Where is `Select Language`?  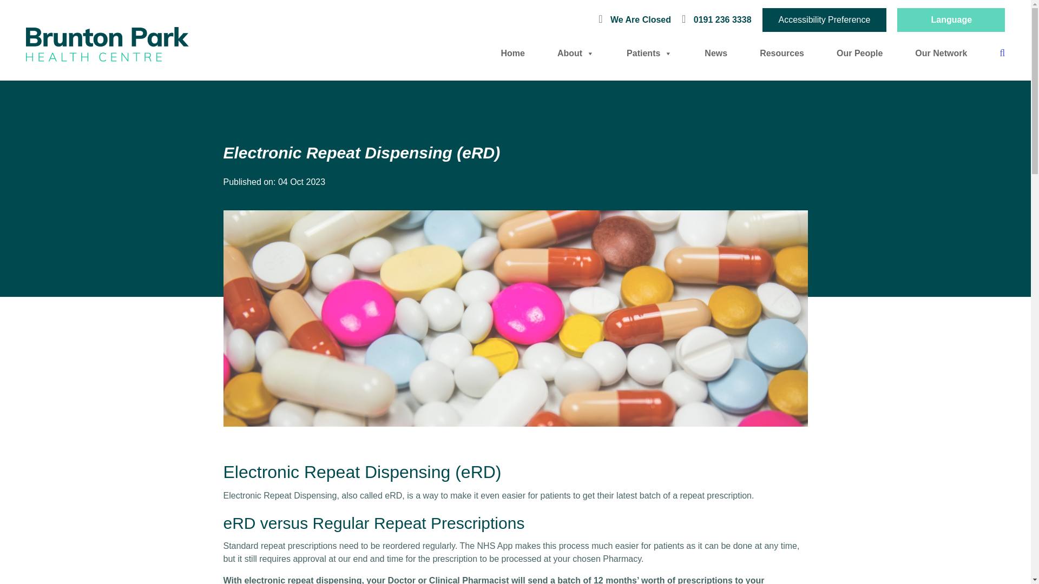
Select Language is located at coordinates (951, 19).